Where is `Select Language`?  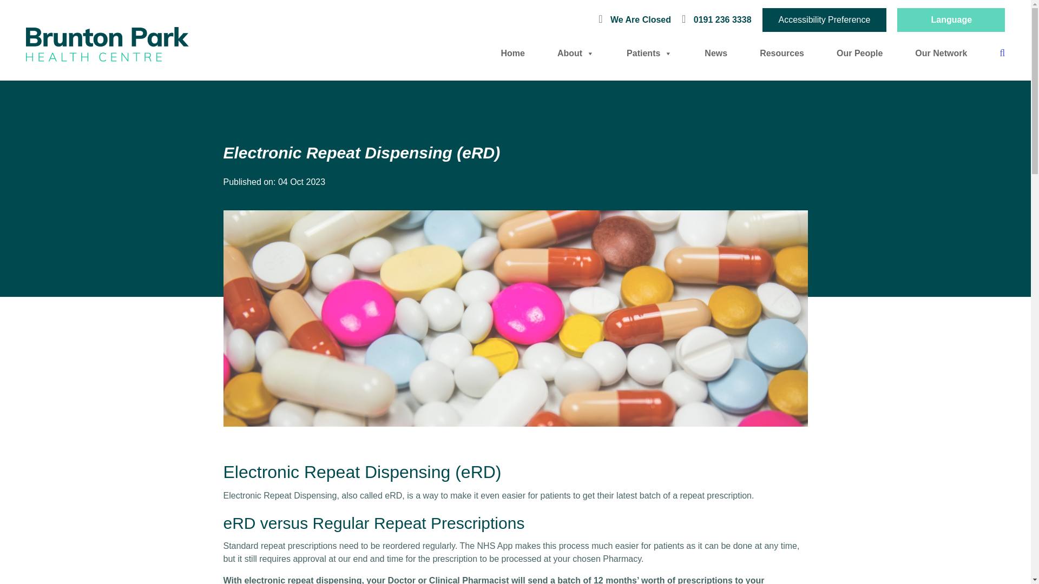
Select Language is located at coordinates (951, 19).